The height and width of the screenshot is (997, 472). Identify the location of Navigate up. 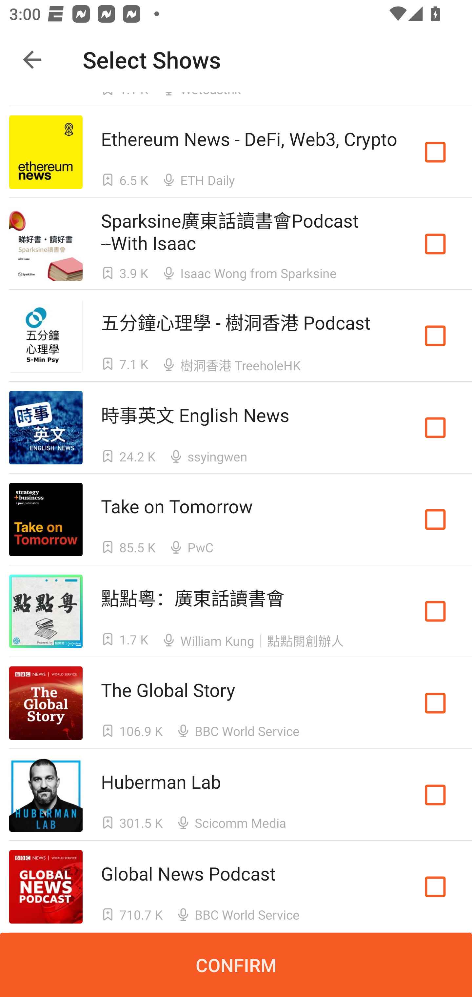
(32, 60).